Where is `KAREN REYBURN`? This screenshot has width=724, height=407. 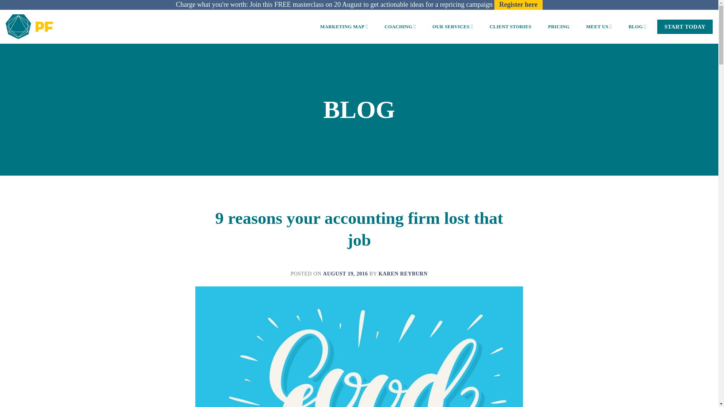 KAREN REYBURN is located at coordinates (403, 274).